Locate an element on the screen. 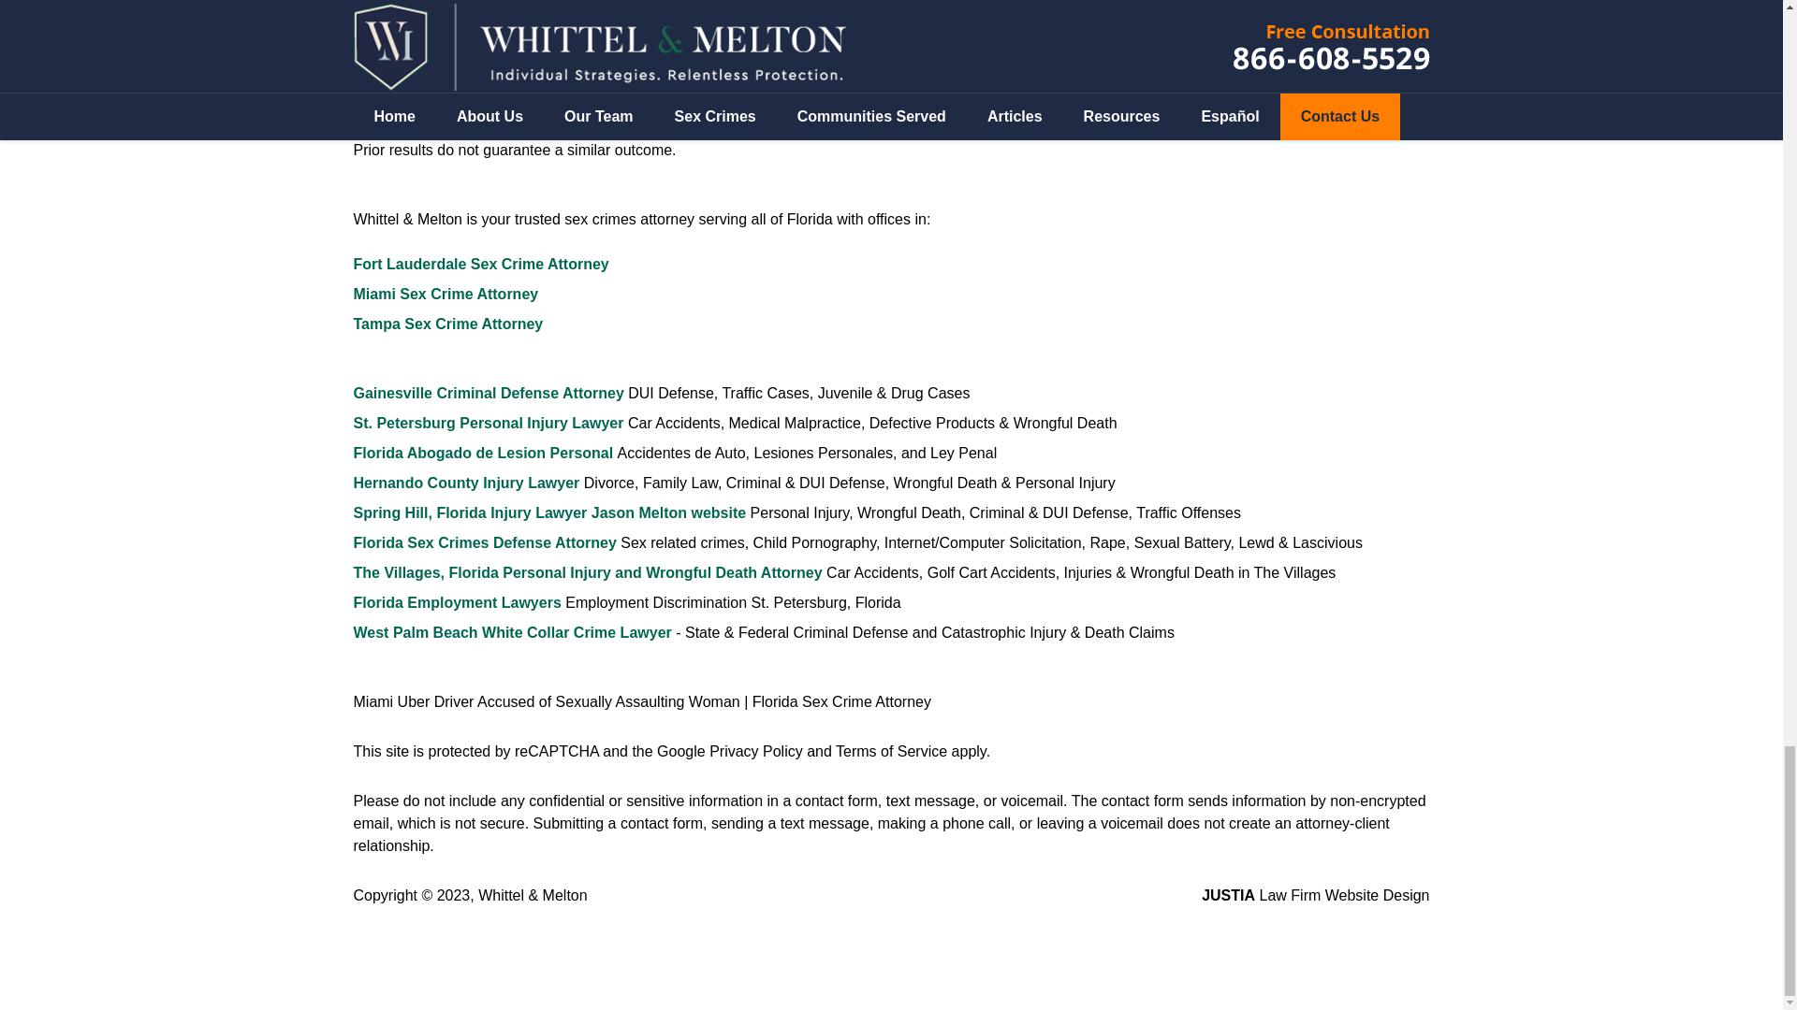  LinkedIn is located at coordinates (471, 13).